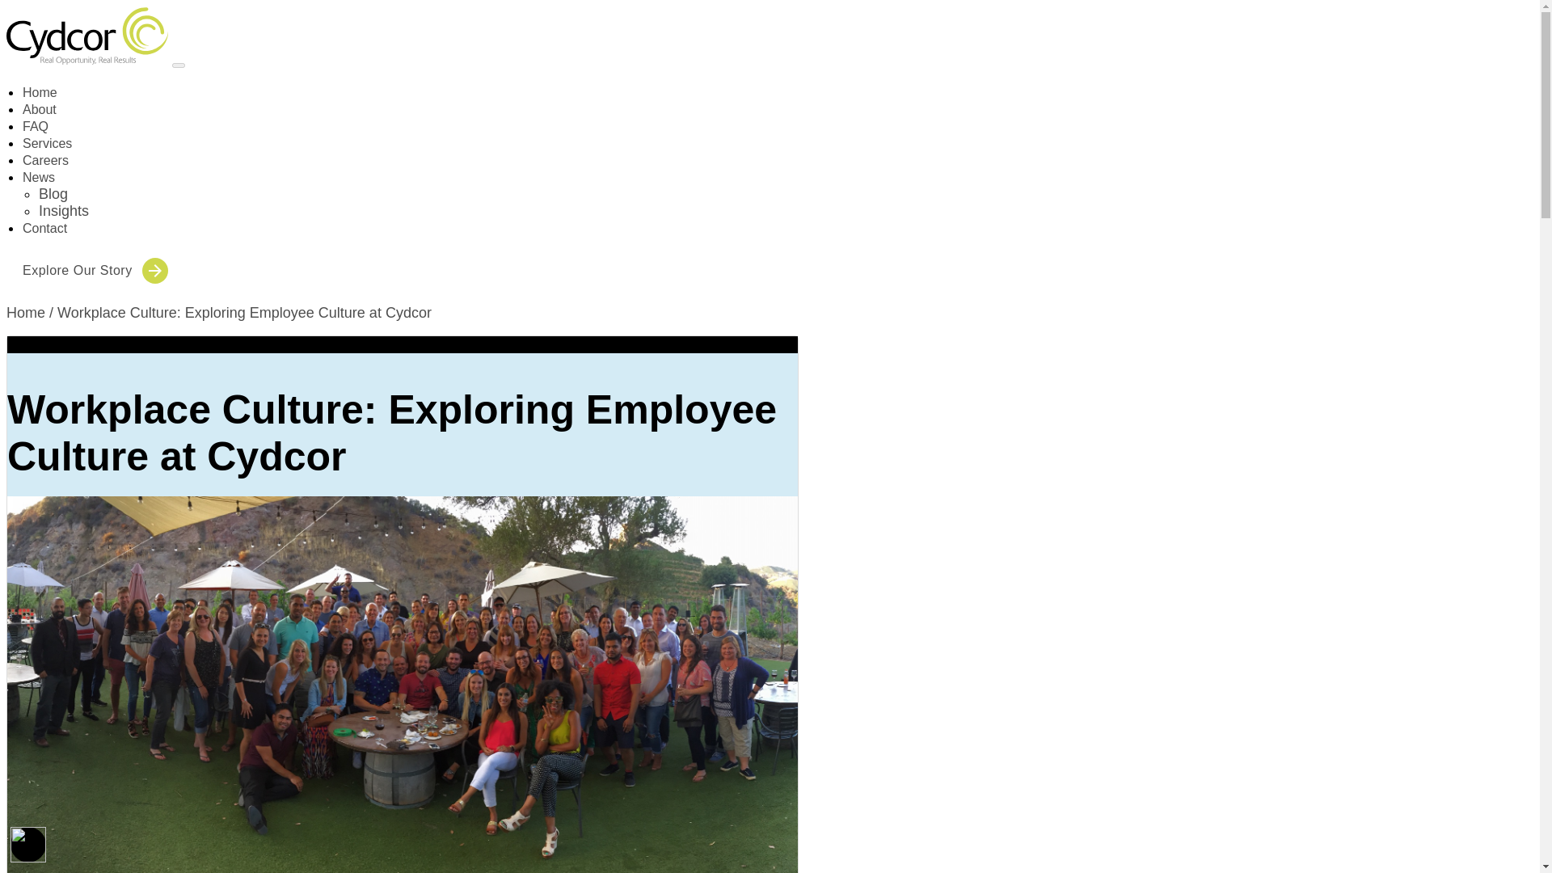  What do you see at coordinates (40, 92) in the screenshot?
I see `Home` at bounding box center [40, 92].